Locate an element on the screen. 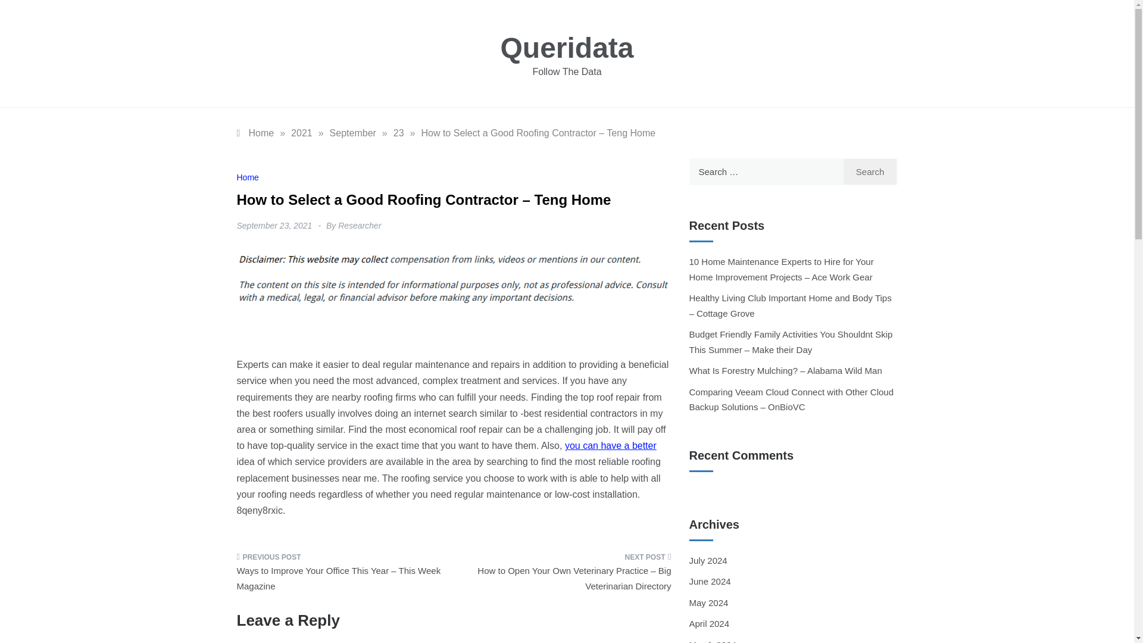  23 is located at coordinates (399, 133).